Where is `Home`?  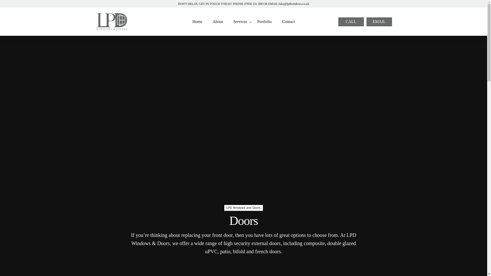 Home is located at coordinates (197, 22).